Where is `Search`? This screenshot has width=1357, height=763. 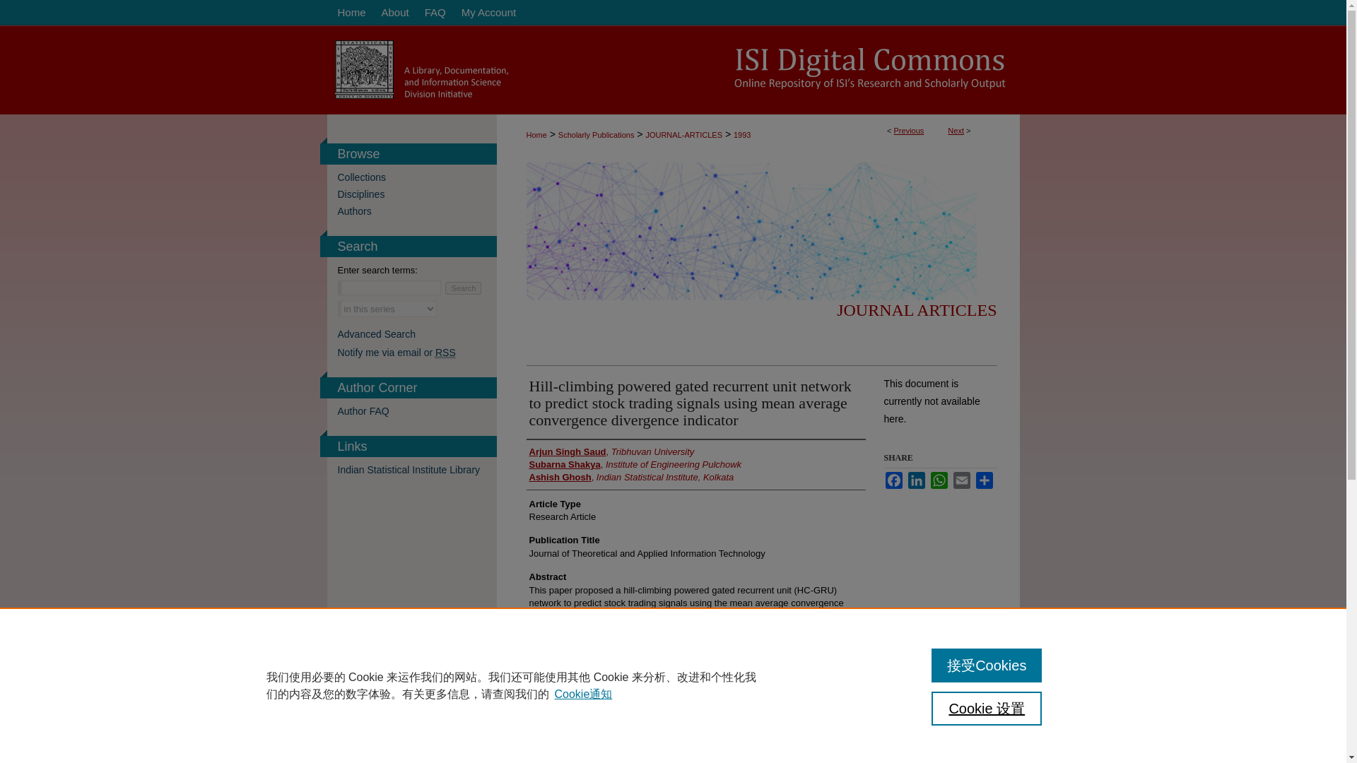
Search is located at coordinates (463, 288).